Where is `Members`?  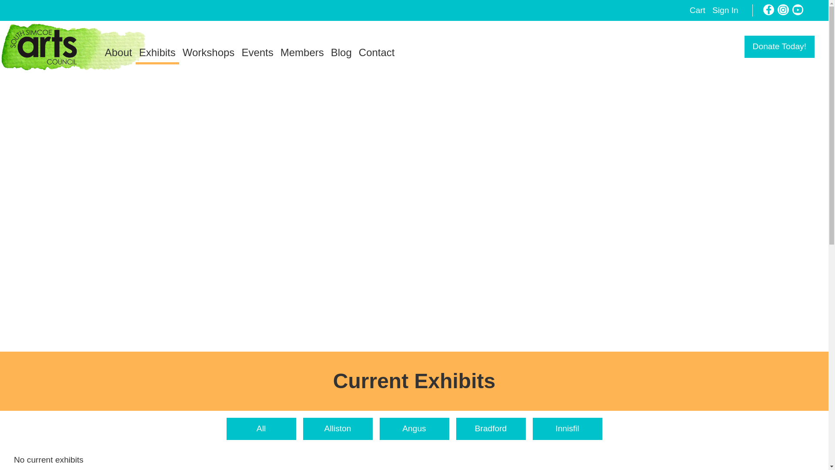
Members is located at coordinates (302, 52).